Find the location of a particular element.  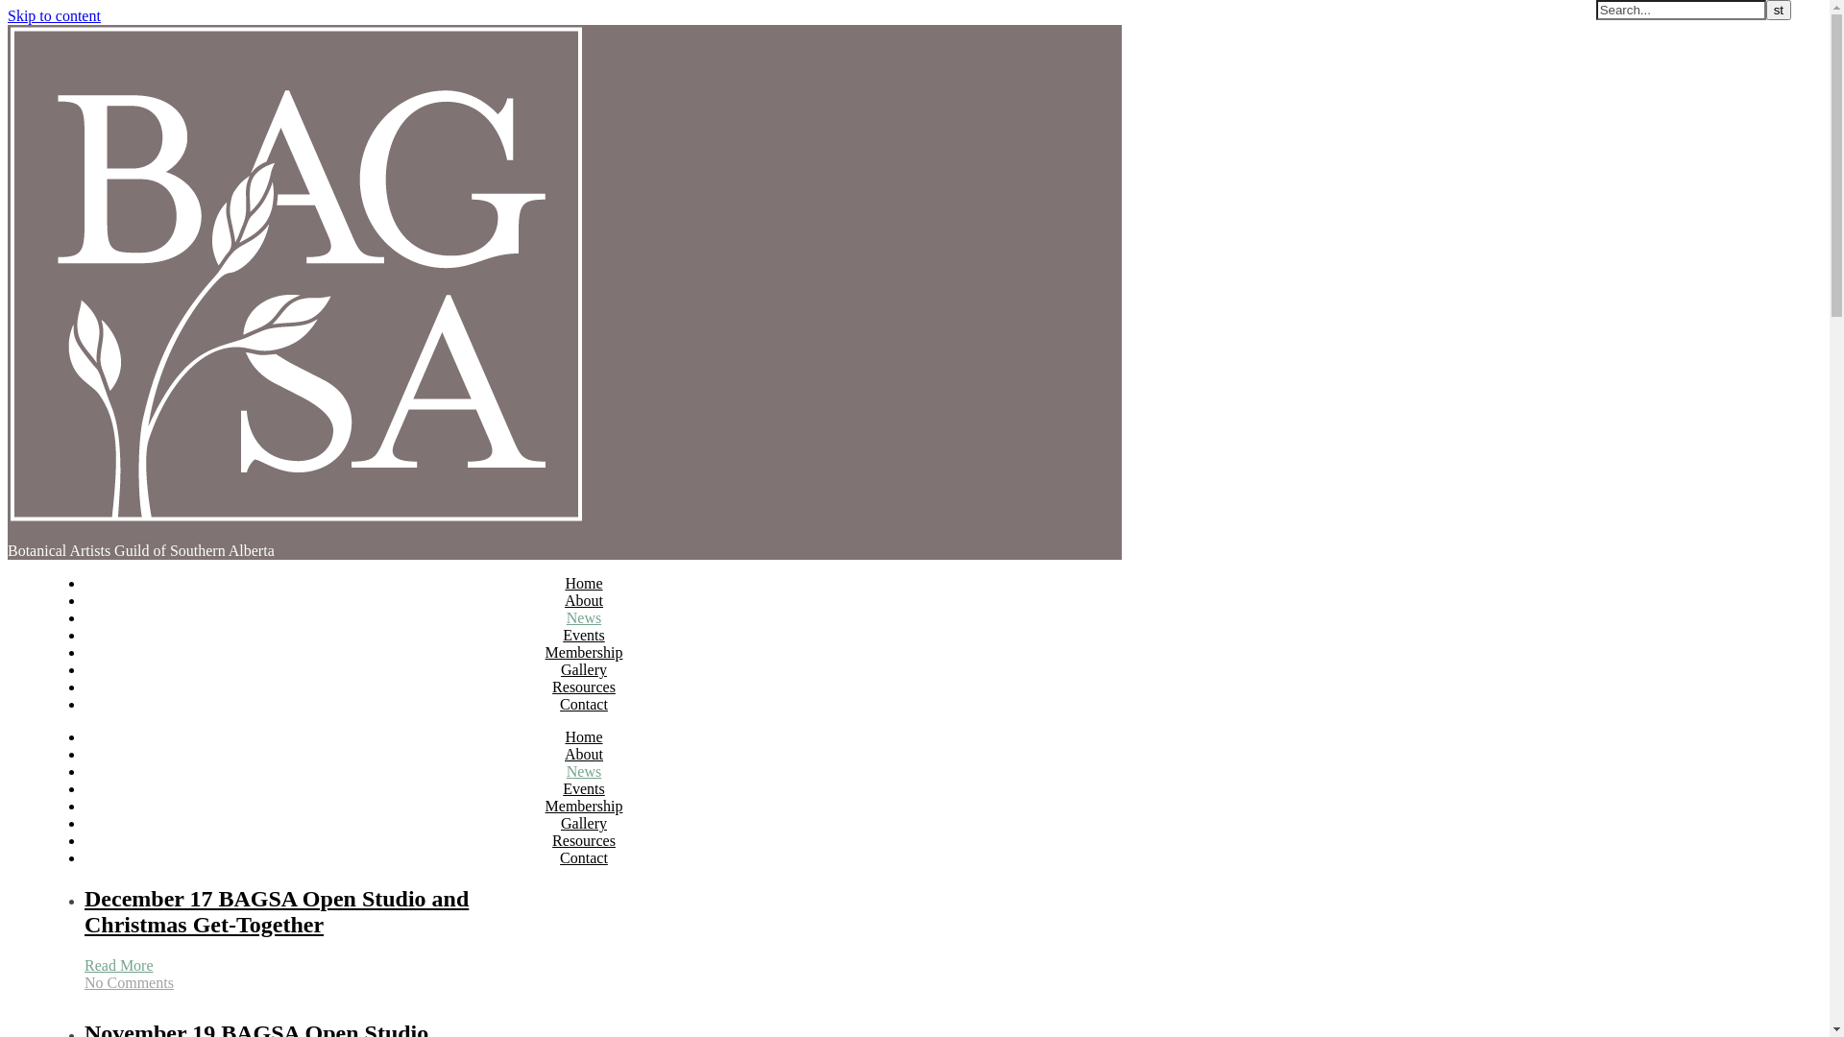

Home is located at coordinates (584, 584).